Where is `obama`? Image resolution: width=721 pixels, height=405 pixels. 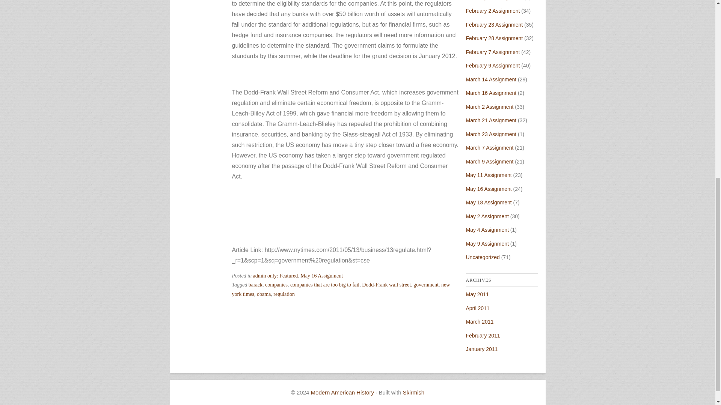
obama is located at coordinates (264, 294).